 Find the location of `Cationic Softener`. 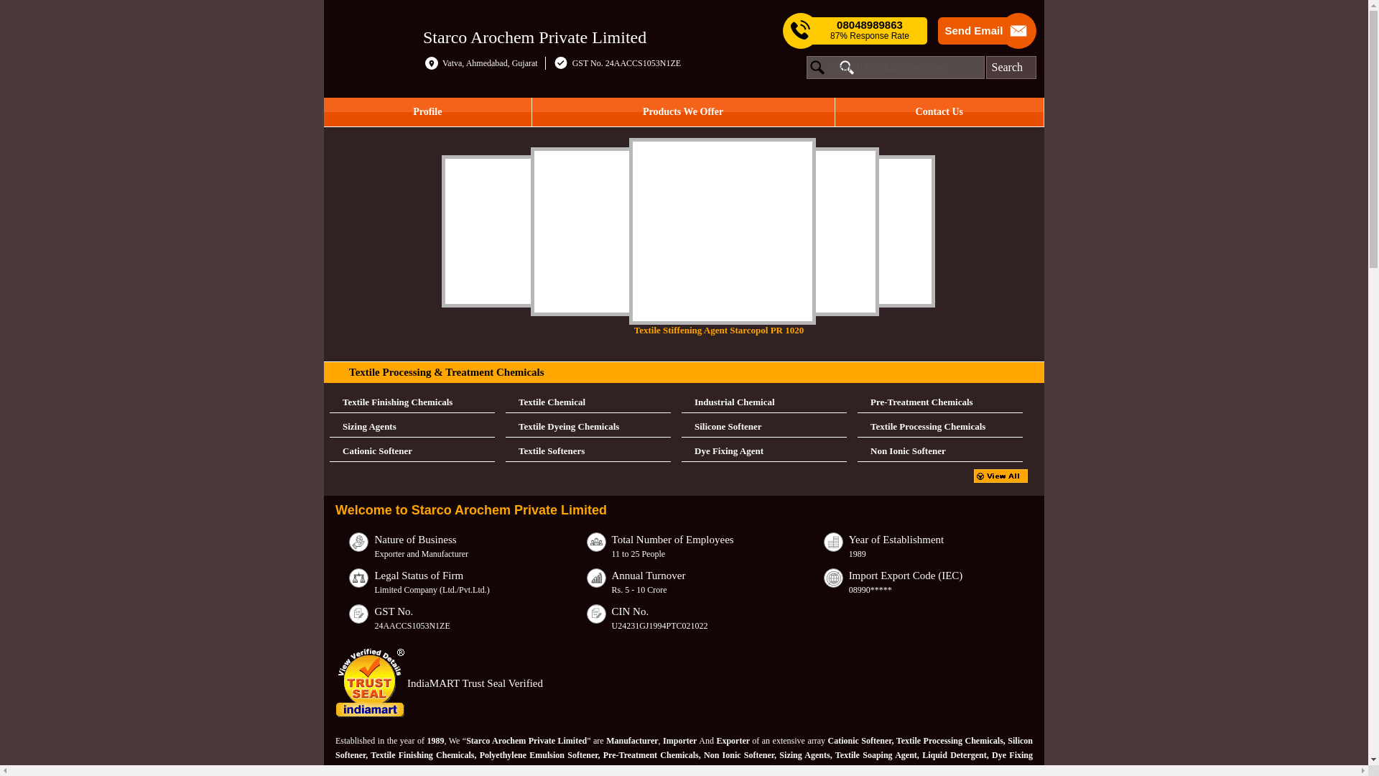

Cationic Softener is located at coordinates (412, 451).